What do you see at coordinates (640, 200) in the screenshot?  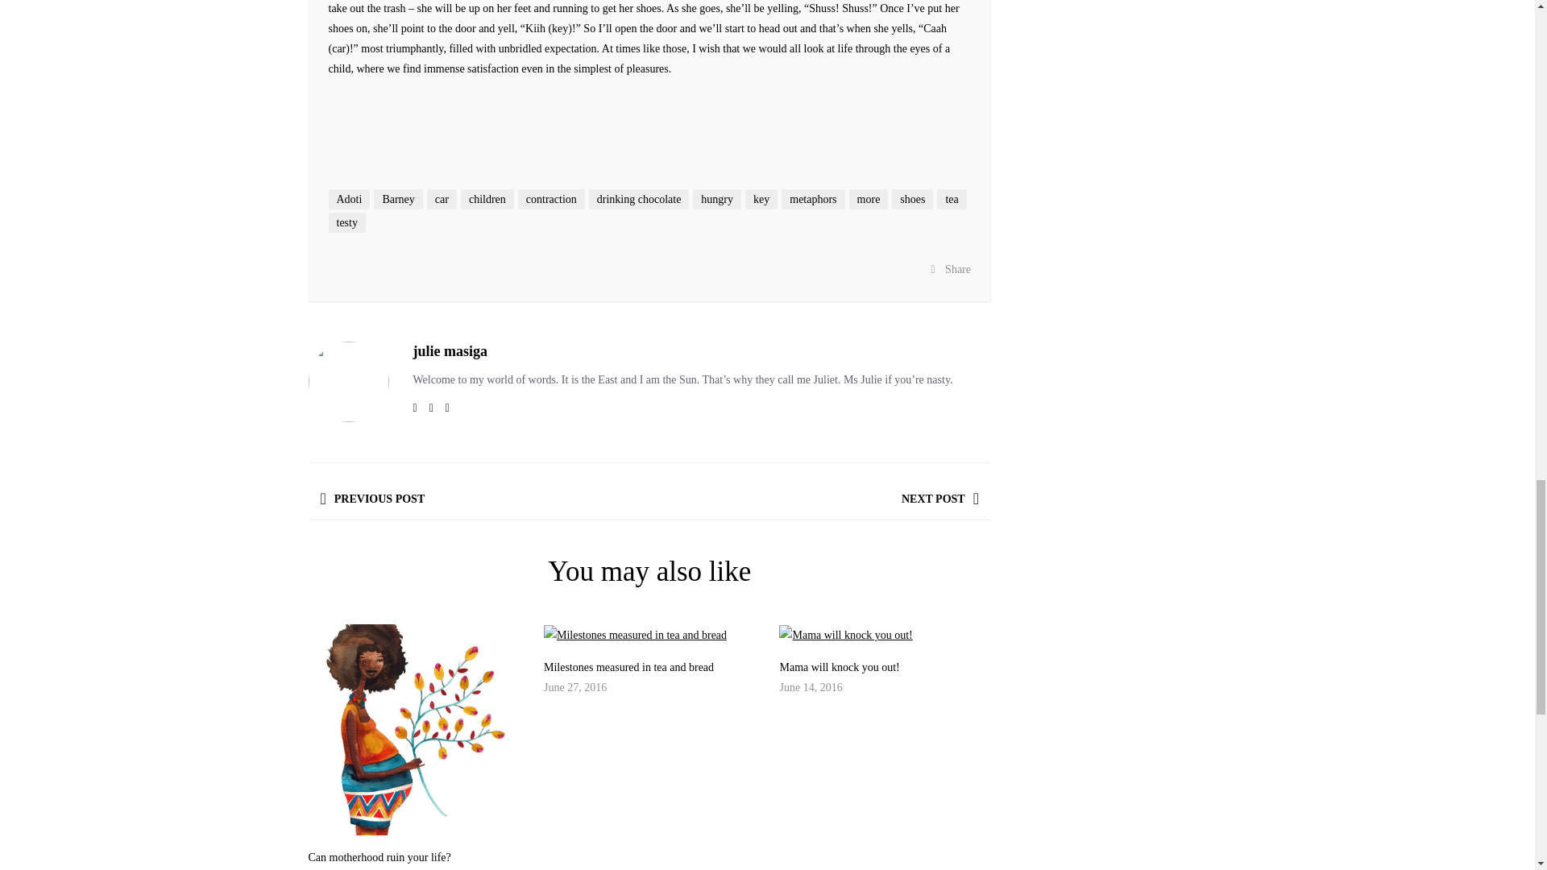 I see `drinking chocolate` at bounding box center [640, 200].